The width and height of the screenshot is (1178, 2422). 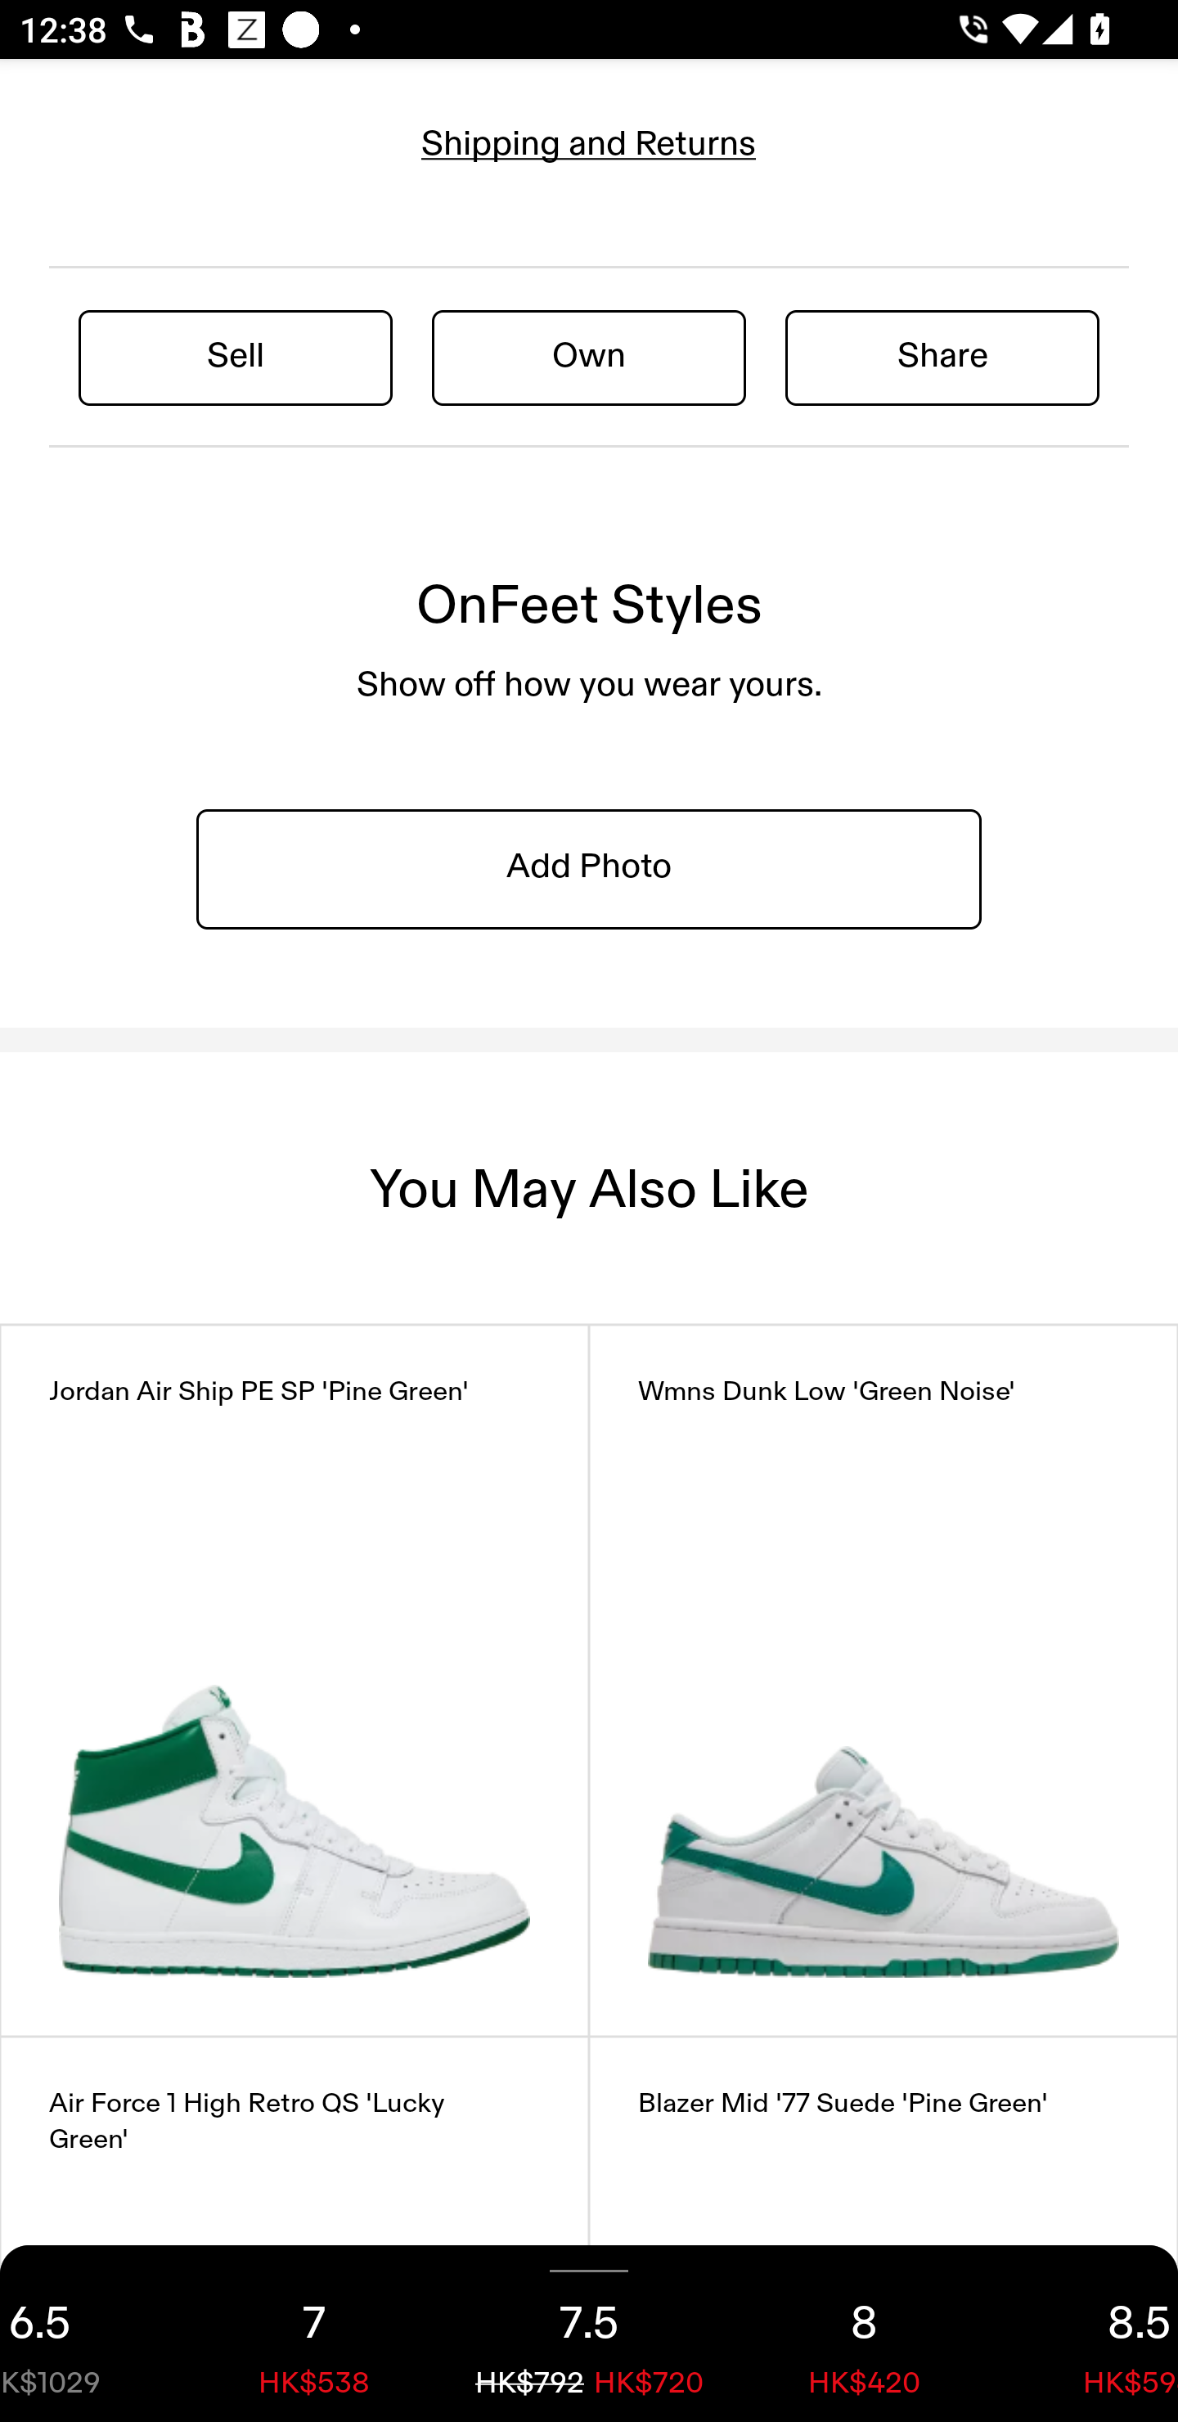 I want to click on 7 HK$538, so click(x=314, y=2334).